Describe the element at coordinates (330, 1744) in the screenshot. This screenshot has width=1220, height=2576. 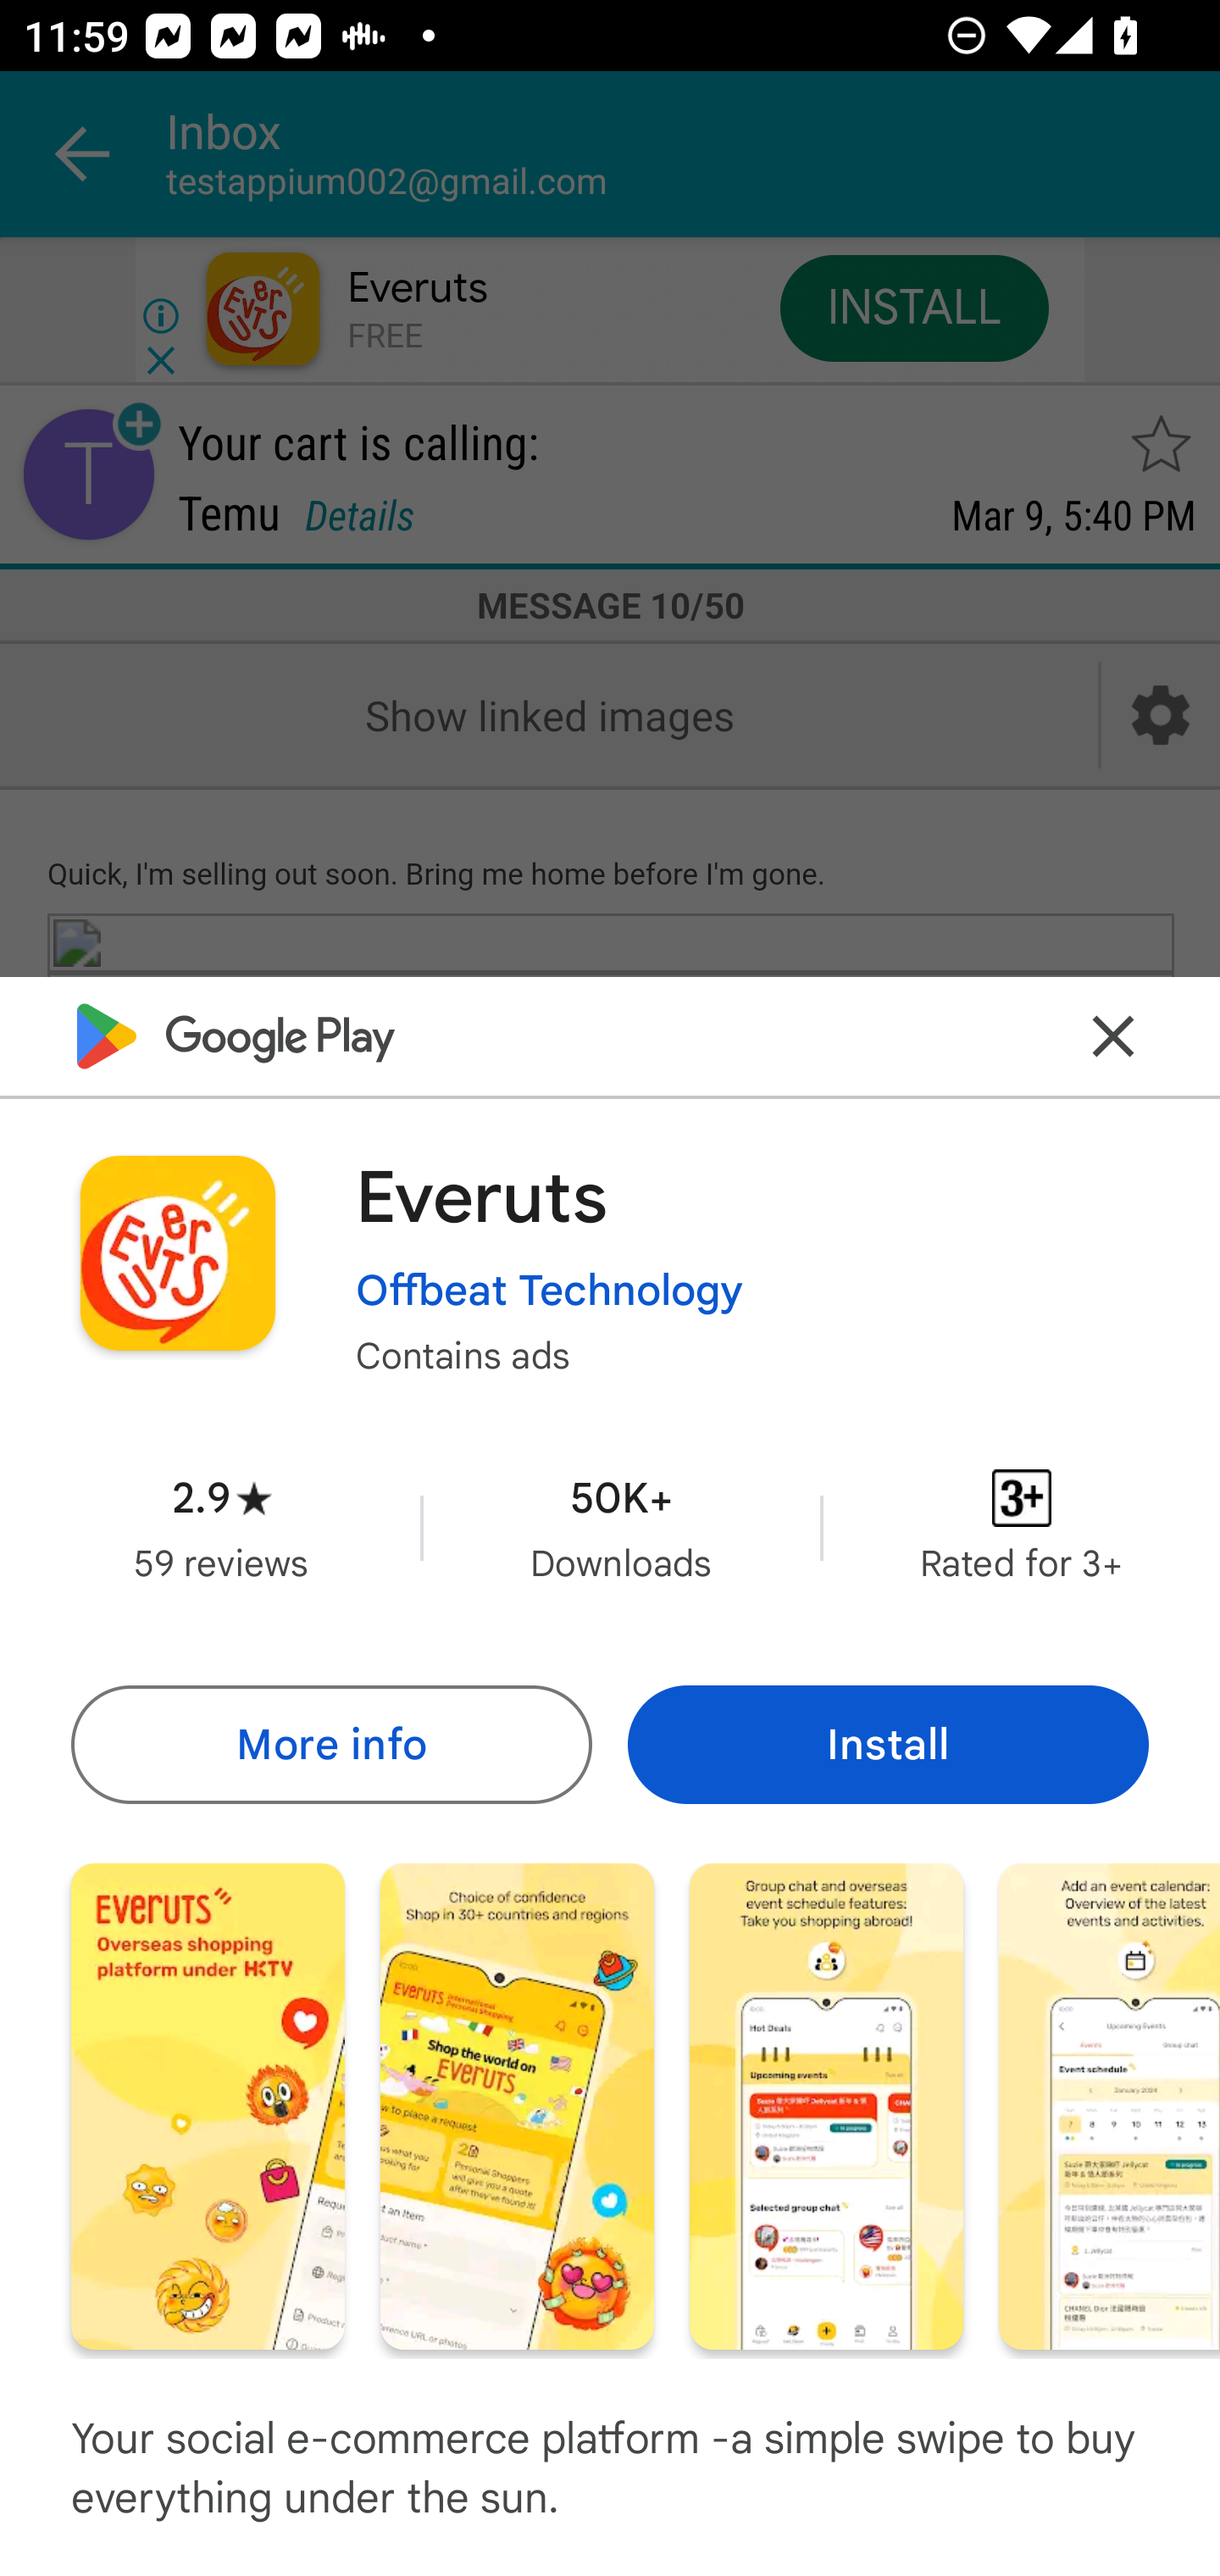
I see `More info` at that location.